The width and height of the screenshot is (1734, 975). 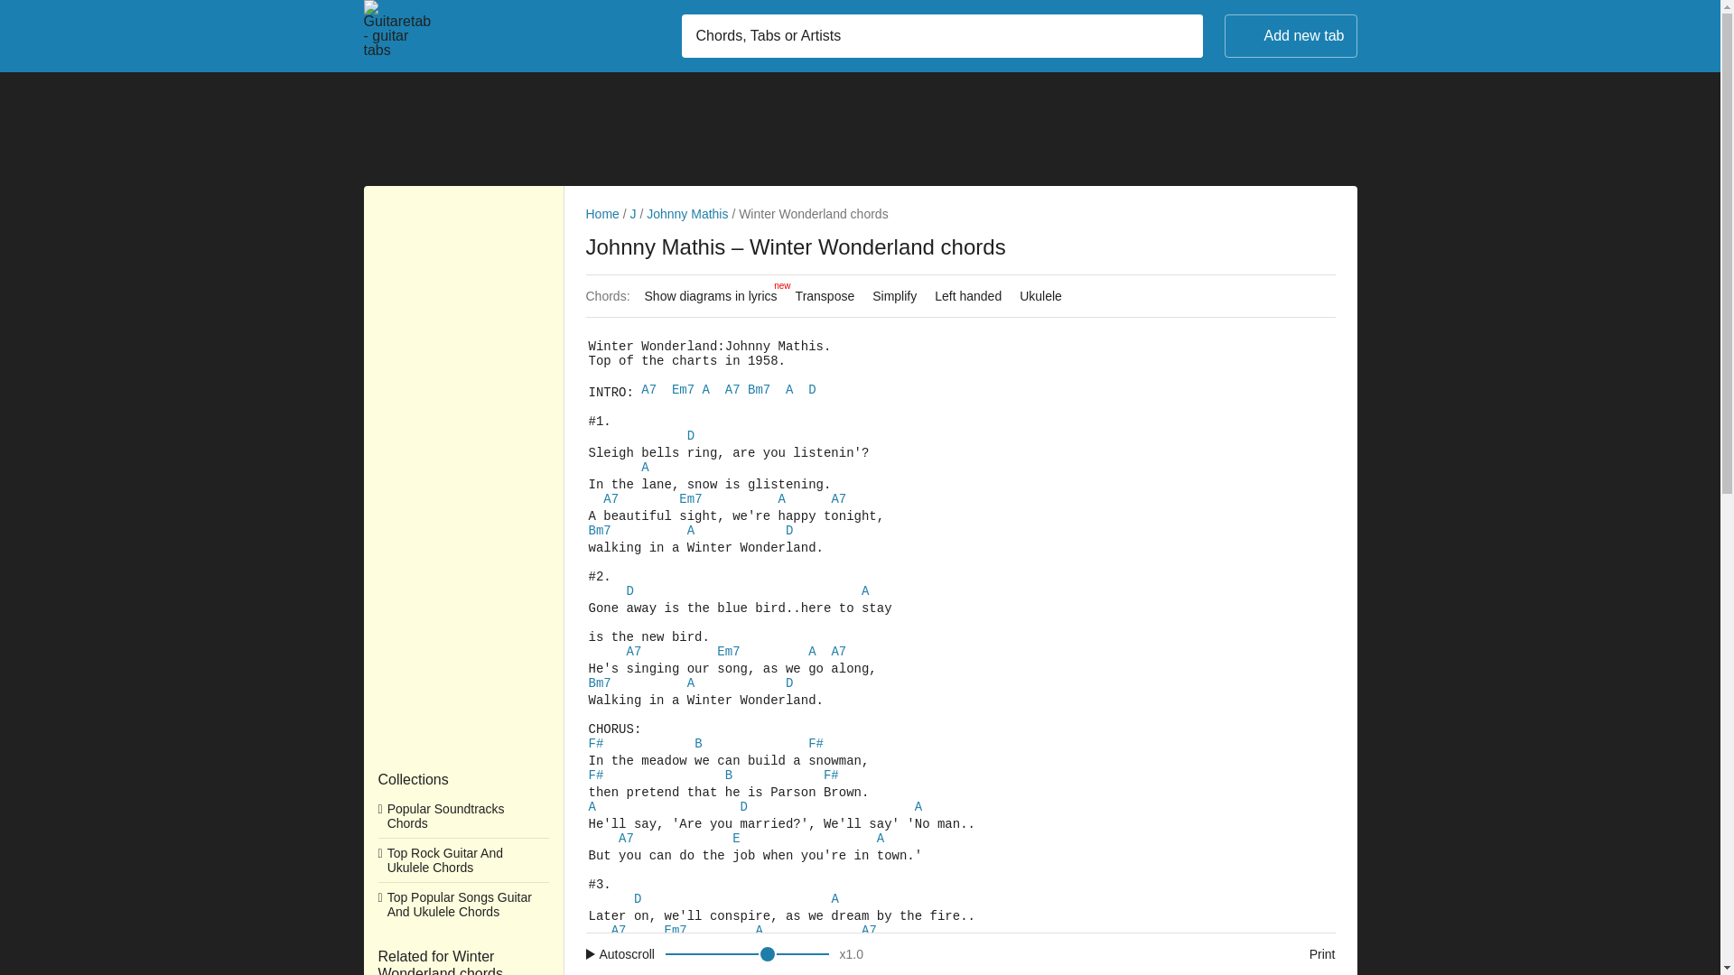 I want to click on 1.0, so click(x=623, y=953).